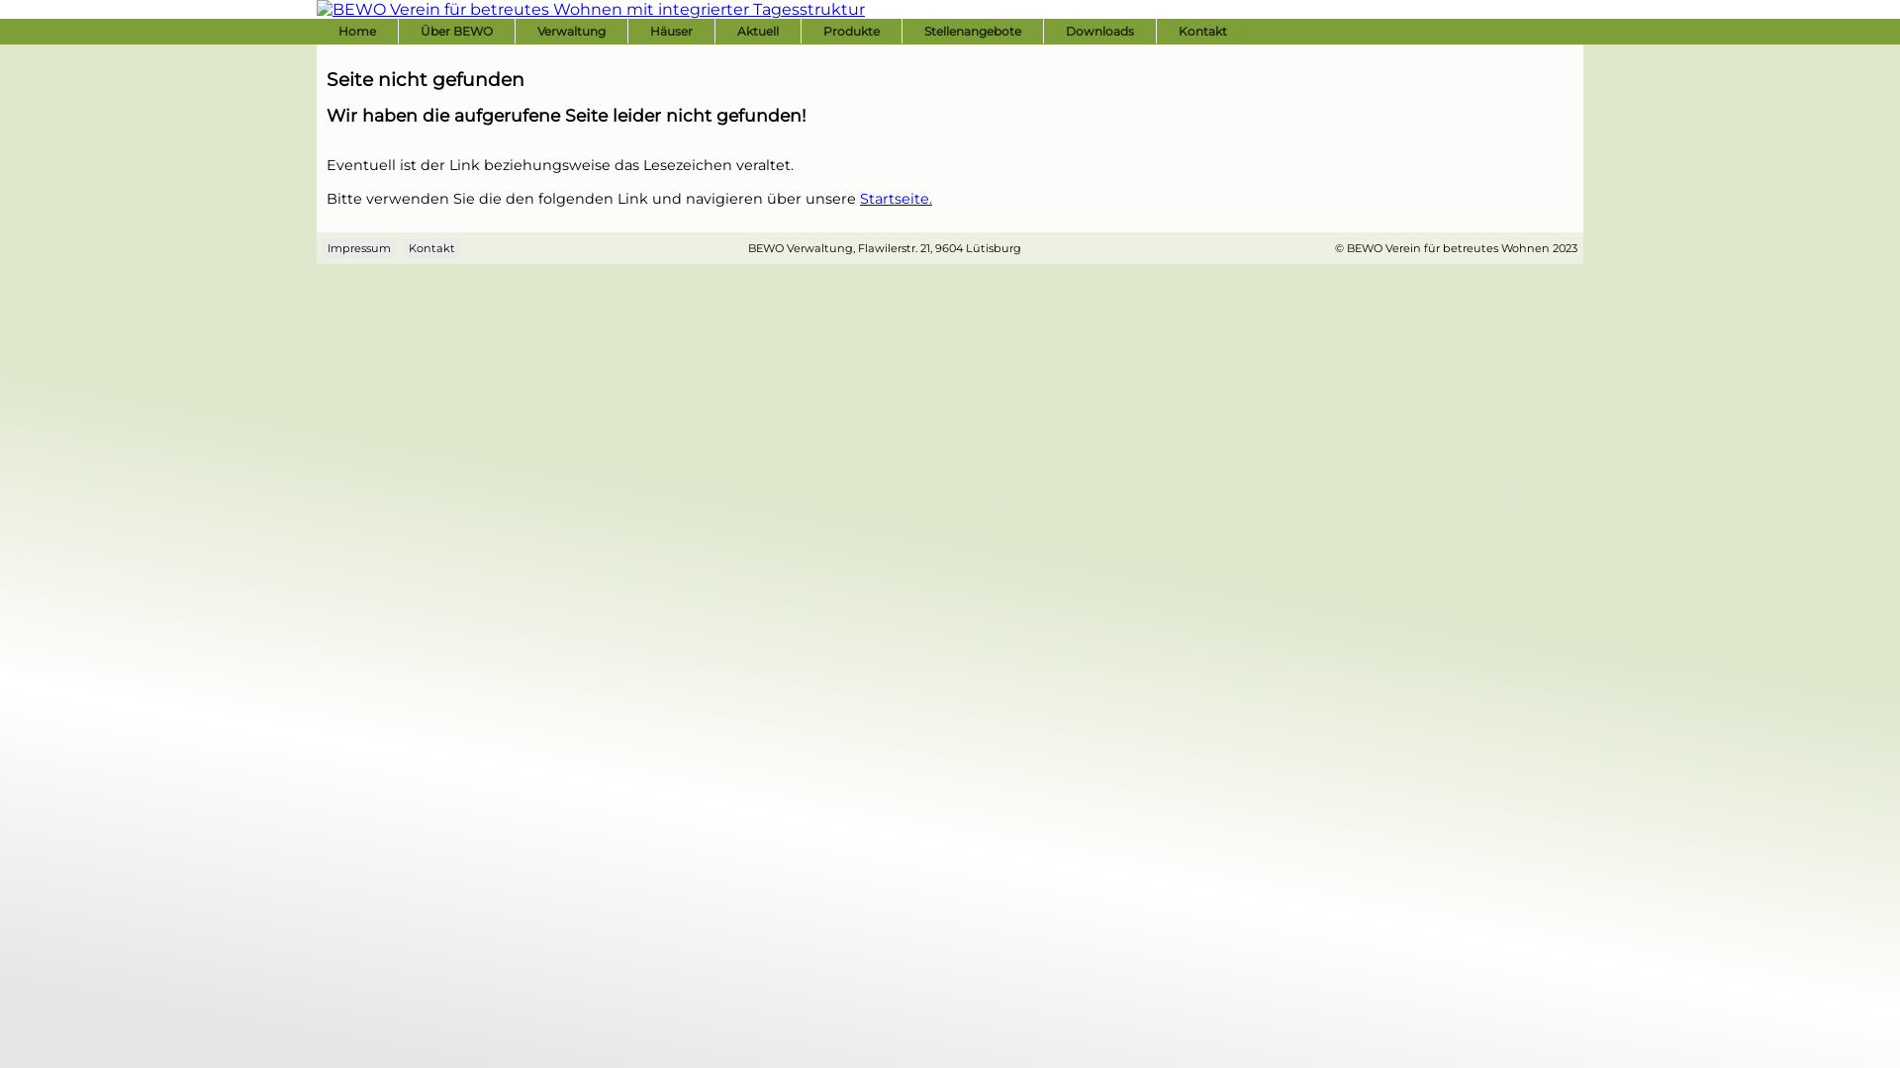 This screenshot has width=1900, height=1068. Describe the element at coordinates (1100, 32) in the screenshot. I see `Downloads` at that location.